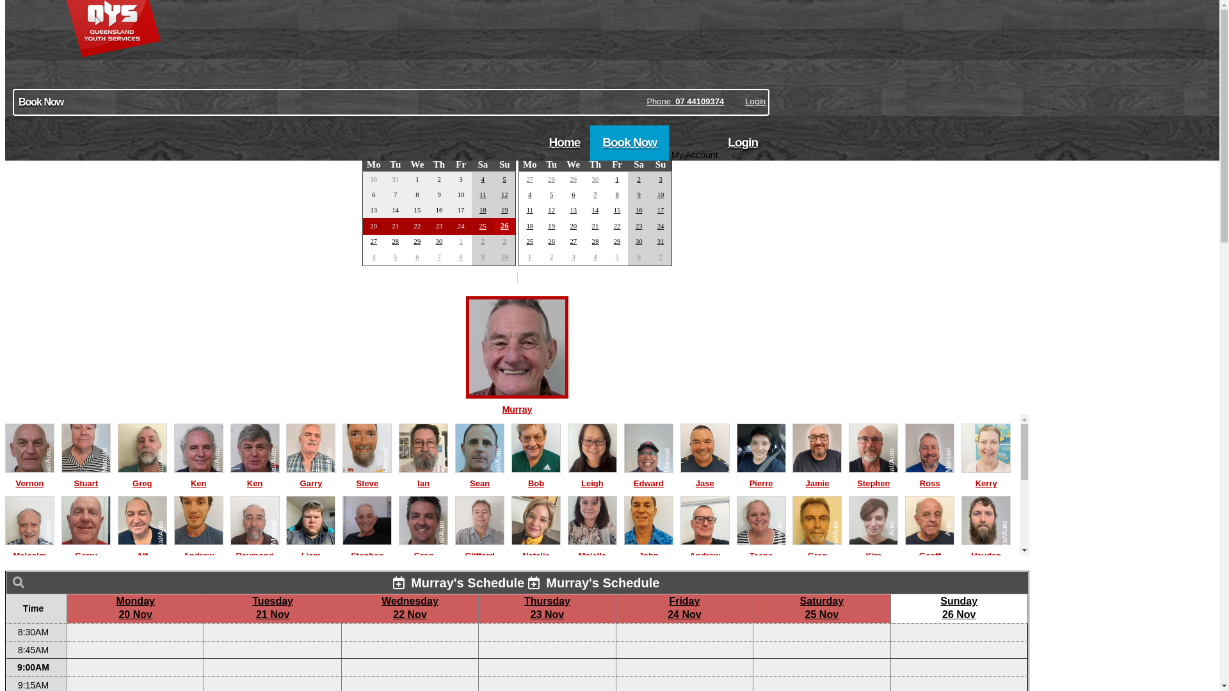 Image resolution: width=1229 pixels, height=691 pixels. Describe the element at coordinates (817, 477) in the screenshot. I see `Jamie` at that location.